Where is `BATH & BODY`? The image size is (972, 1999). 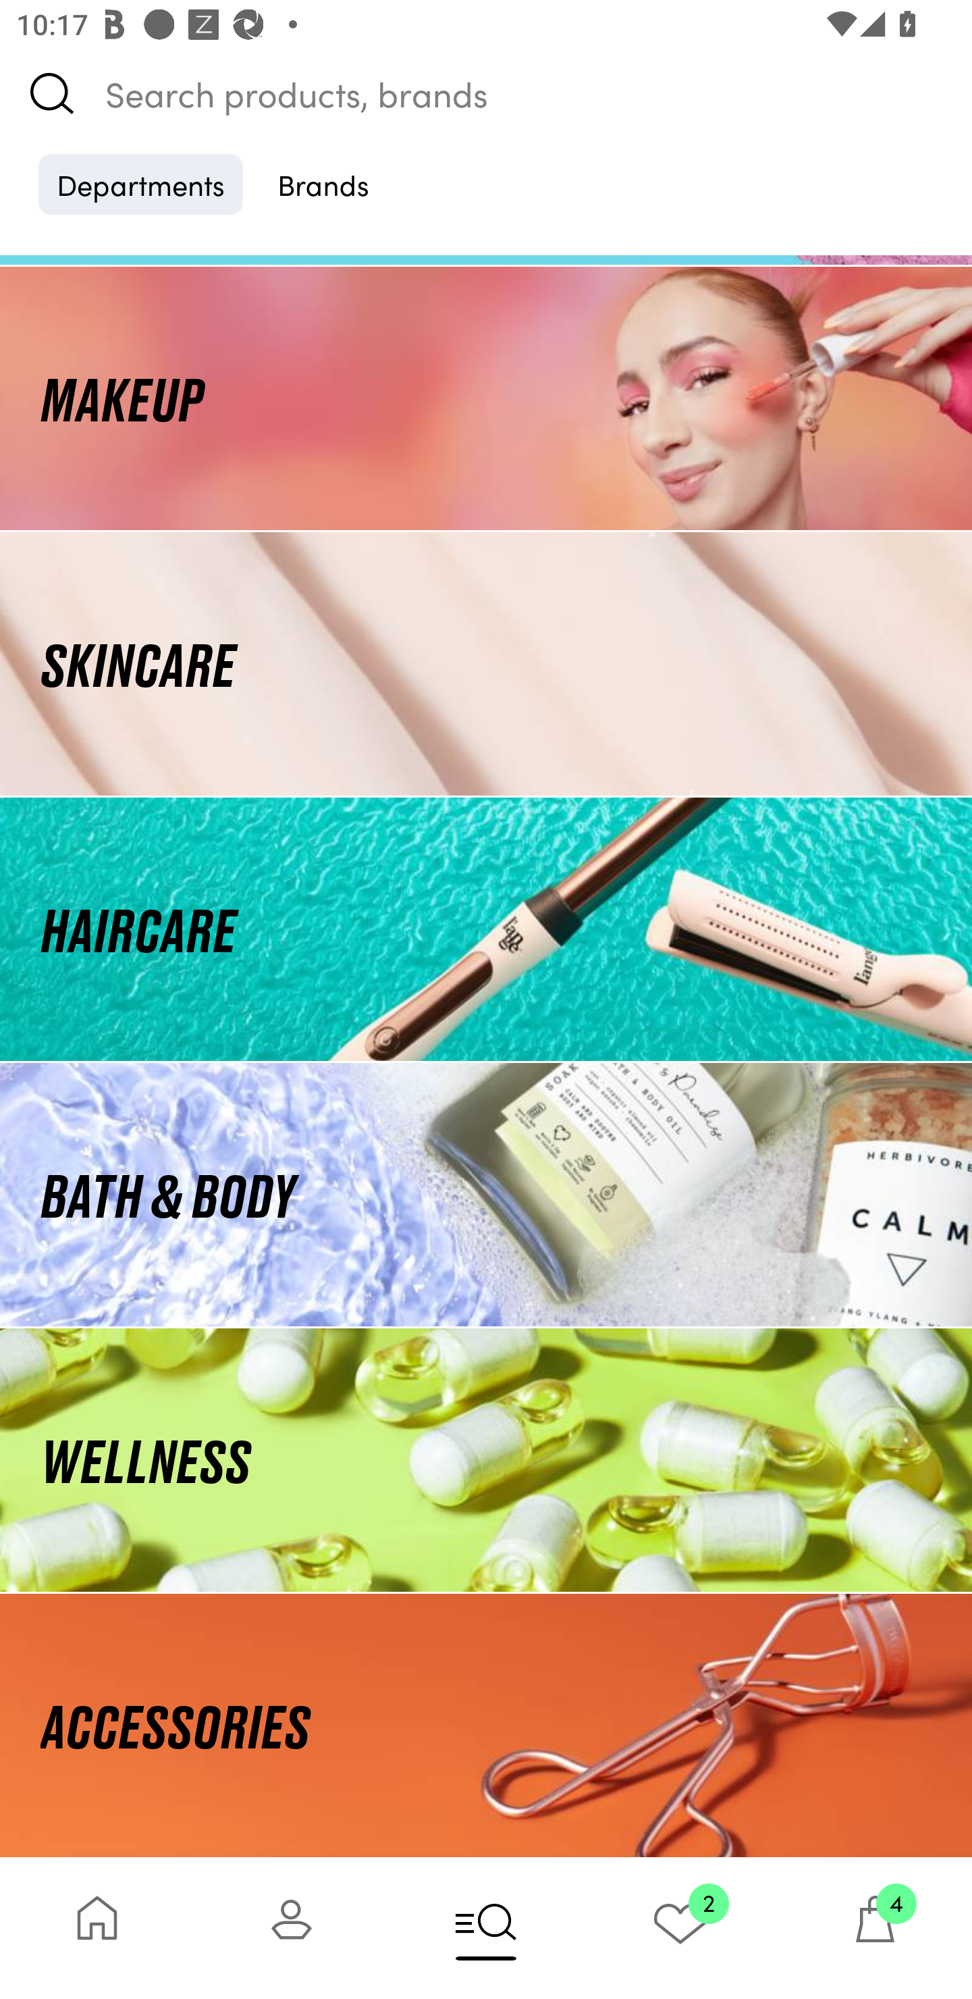 BATH & BODY is located at coordinates (486, 1195).